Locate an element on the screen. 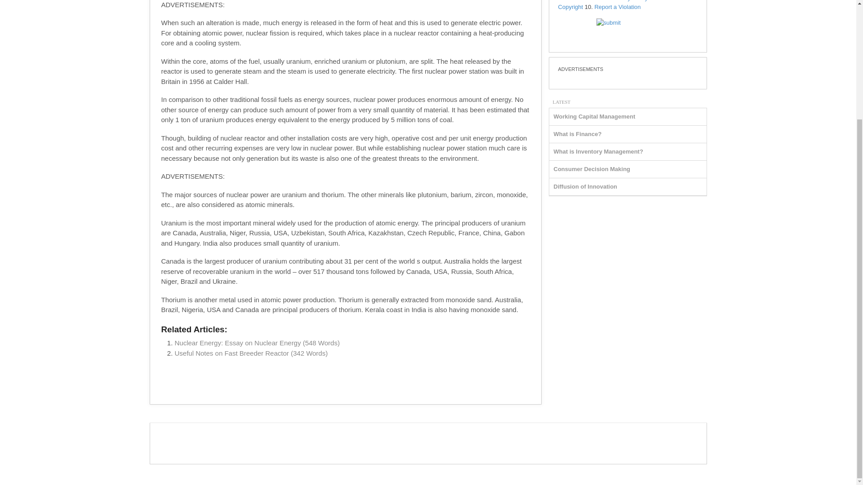  Disclaimer is located at coordinates (670, 1).